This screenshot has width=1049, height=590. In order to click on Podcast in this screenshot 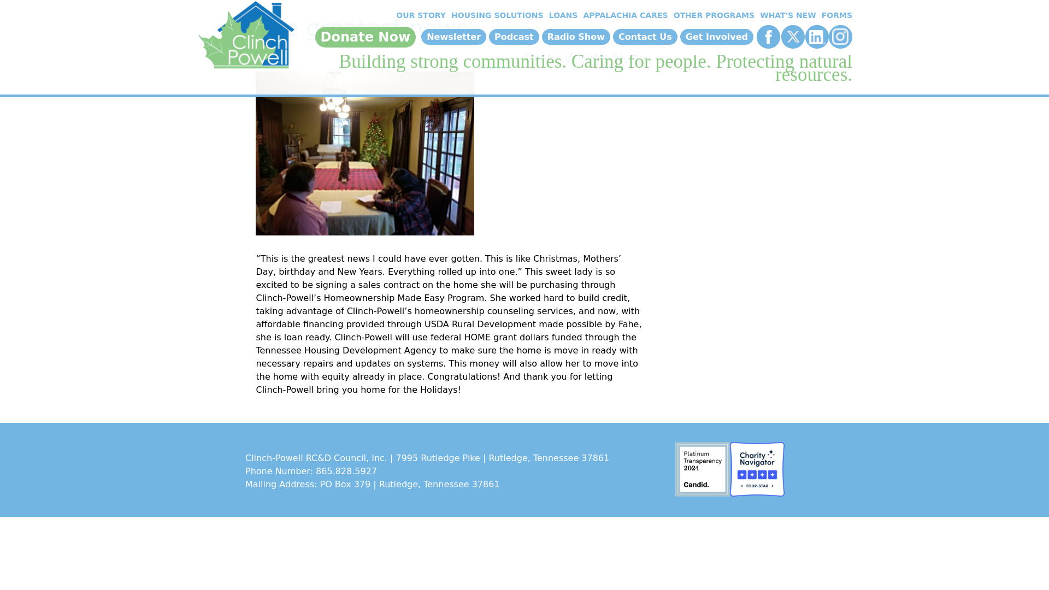, I will do `click(514, 37)`.